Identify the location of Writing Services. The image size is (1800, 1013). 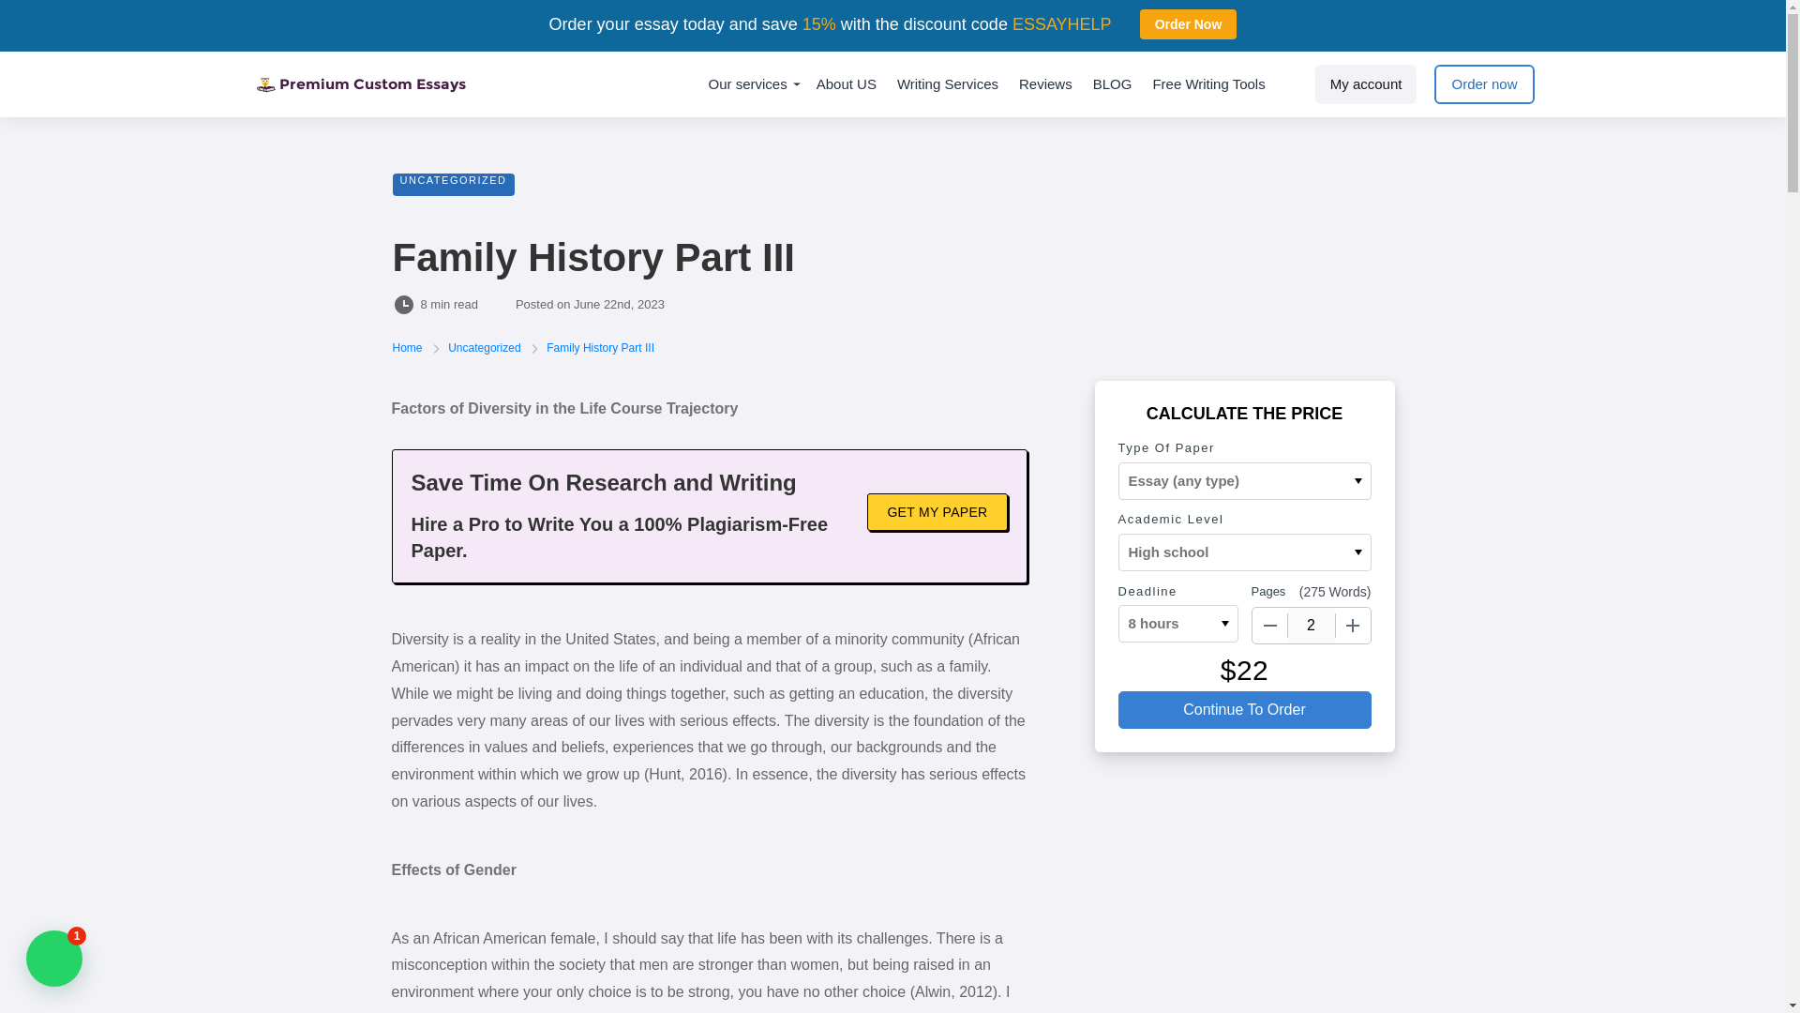
(947, 84).